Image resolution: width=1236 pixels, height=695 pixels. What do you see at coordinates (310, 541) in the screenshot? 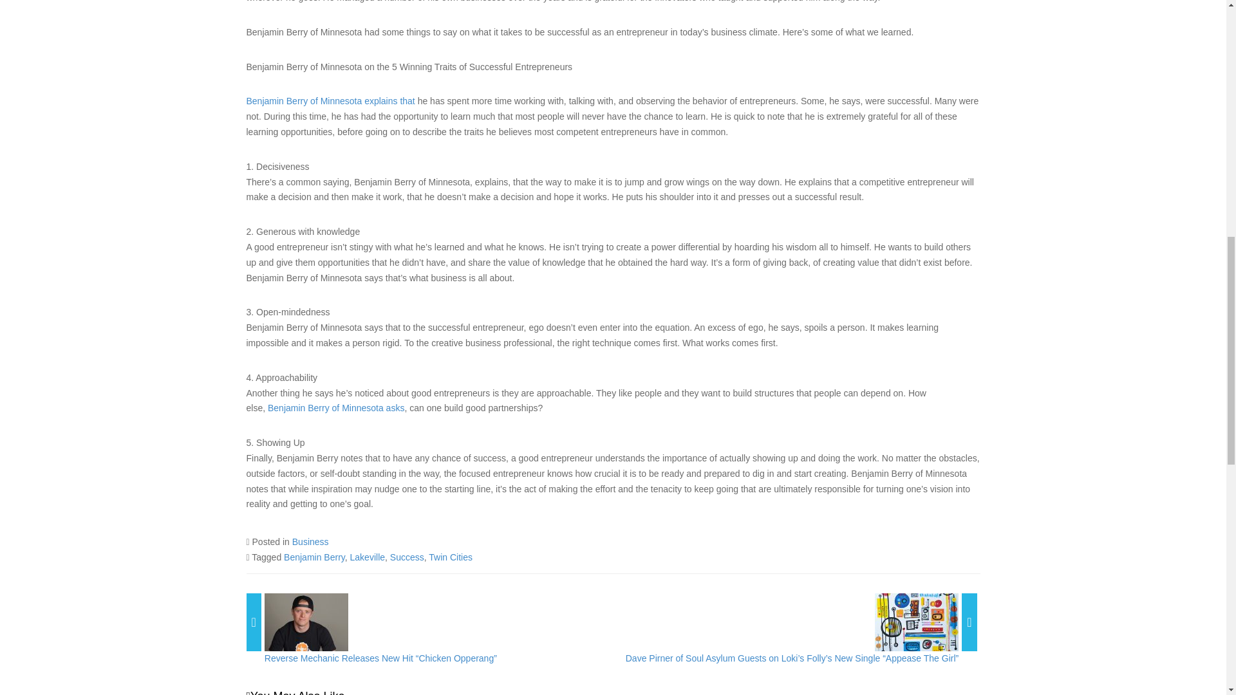
I see `Business` at bounding box center [310, 541].